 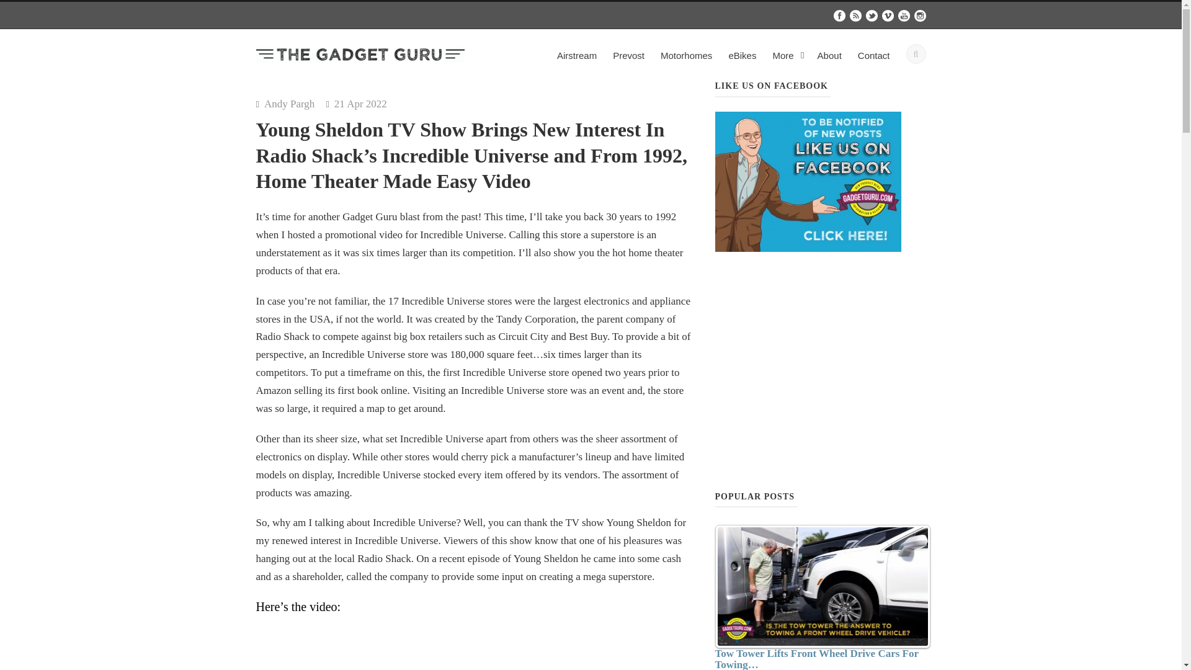 What do you see at coordinates (787, 60) in the screenshot?
I see `More` at bounding box center [787, 60].